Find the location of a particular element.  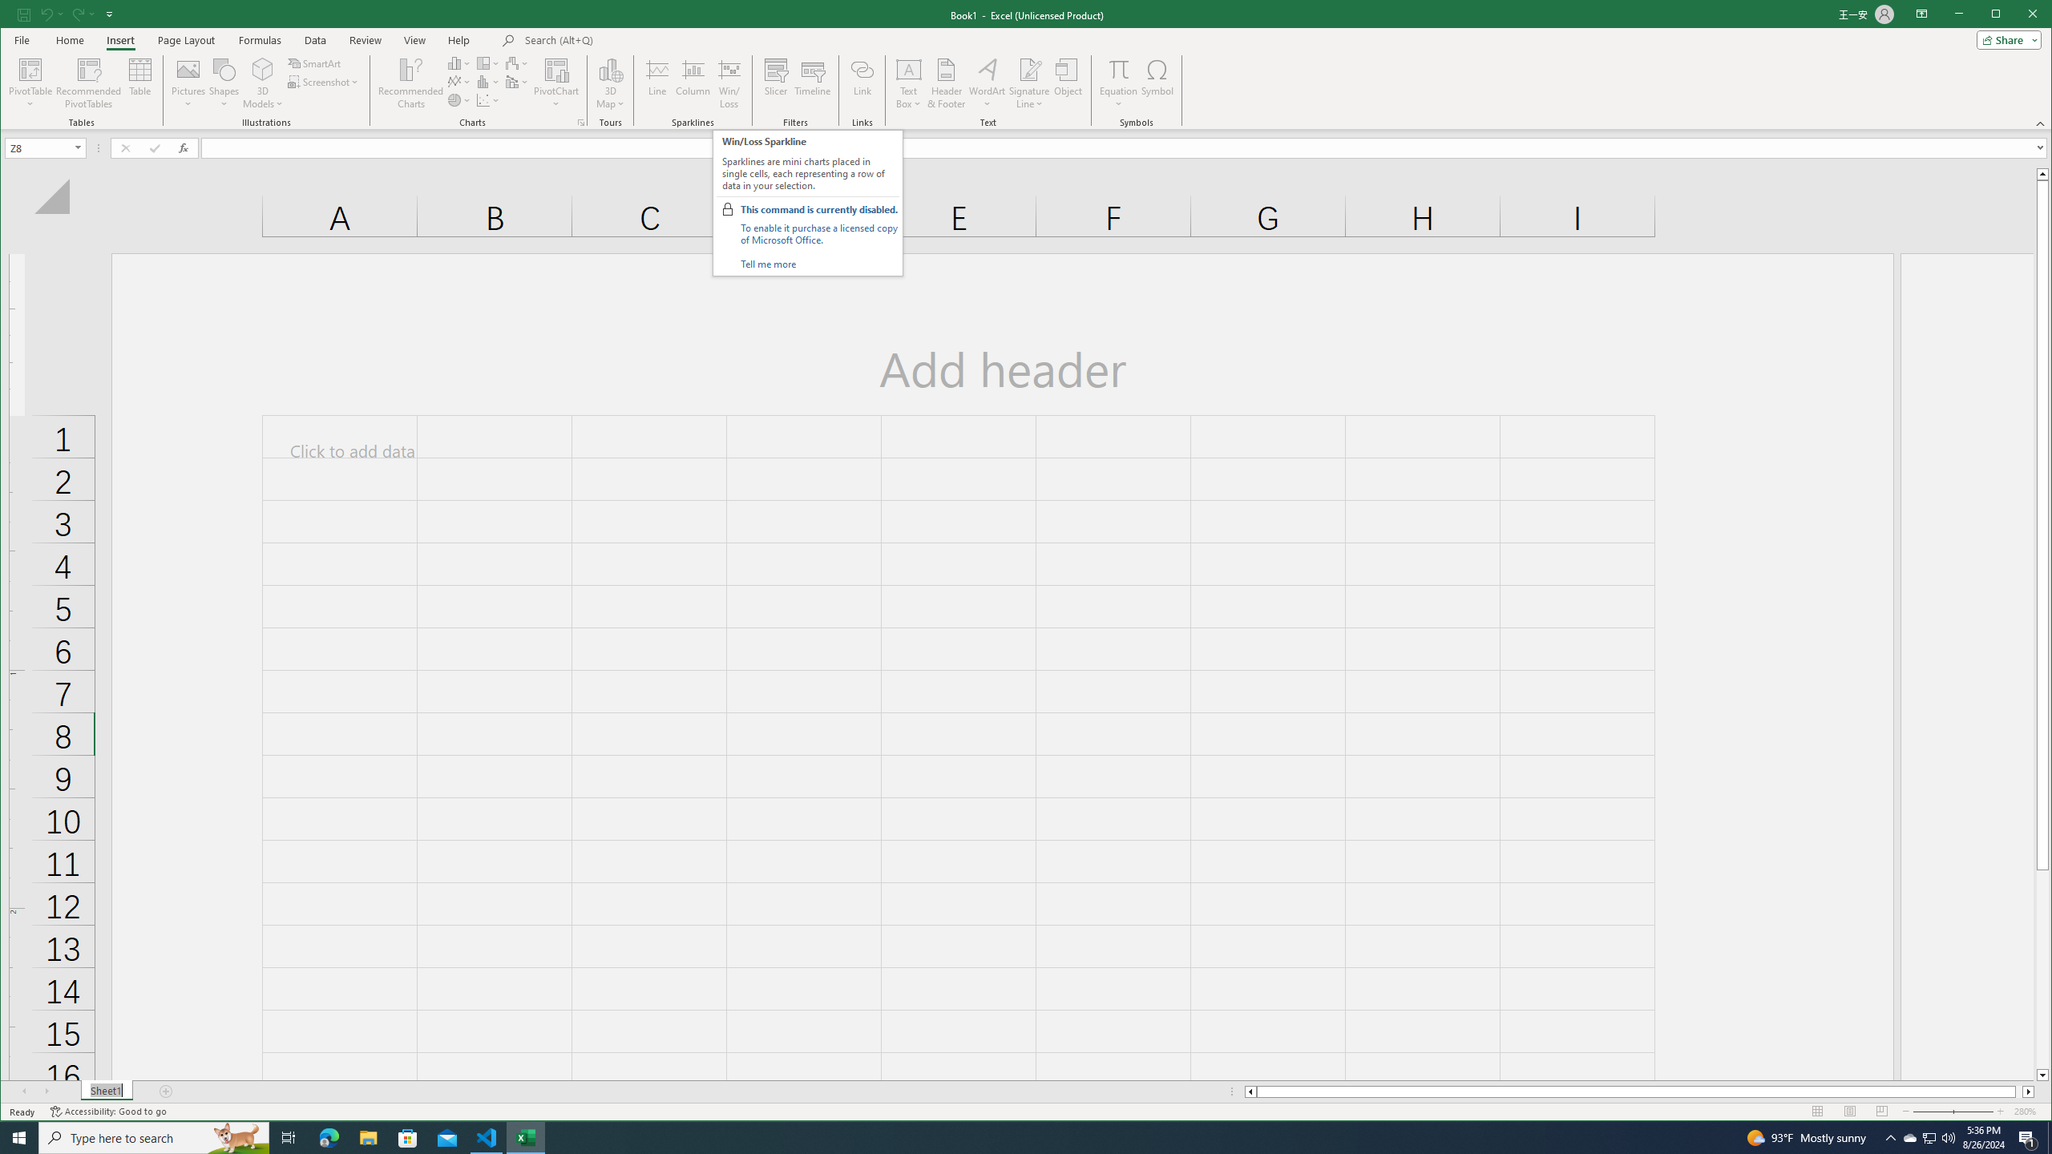

PivotChart is located at coordinates (556, 69).